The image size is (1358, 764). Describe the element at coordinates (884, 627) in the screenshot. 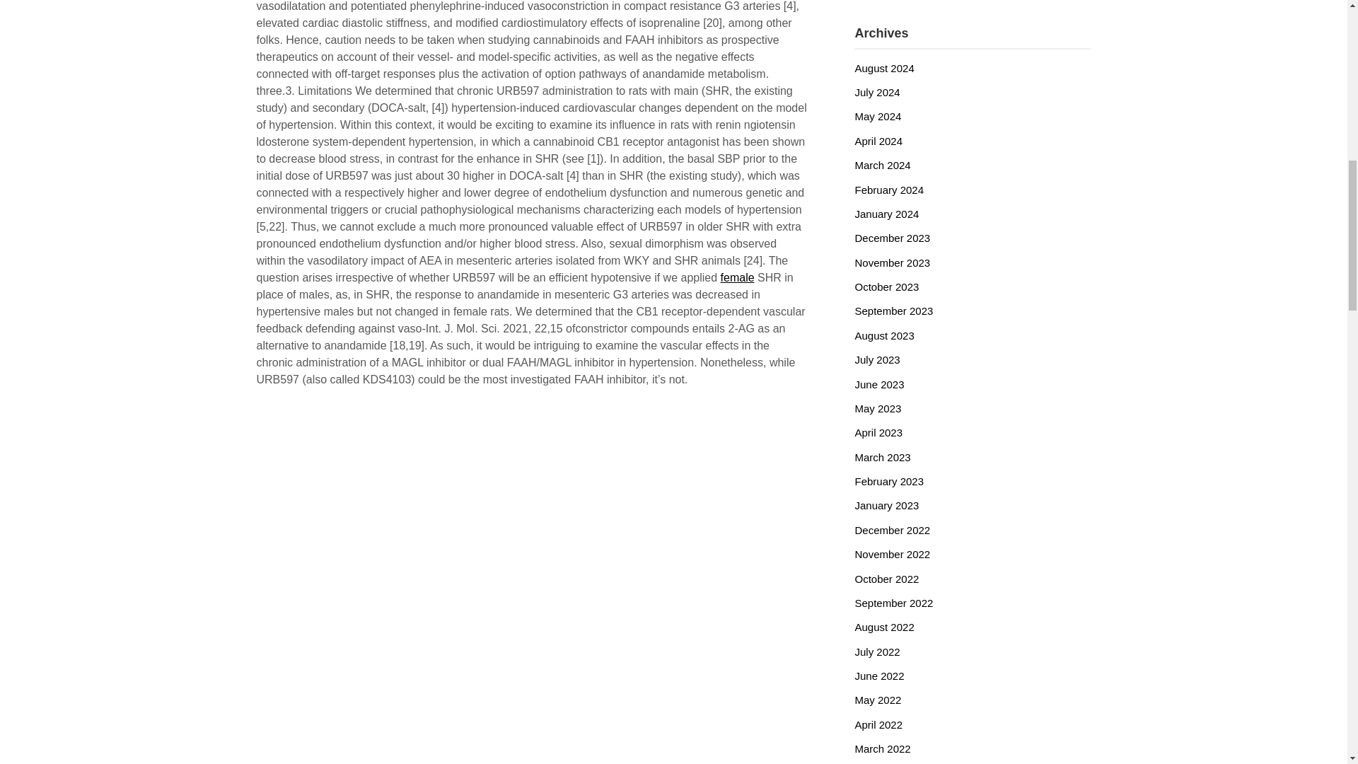

I see `August 2022` at that location.